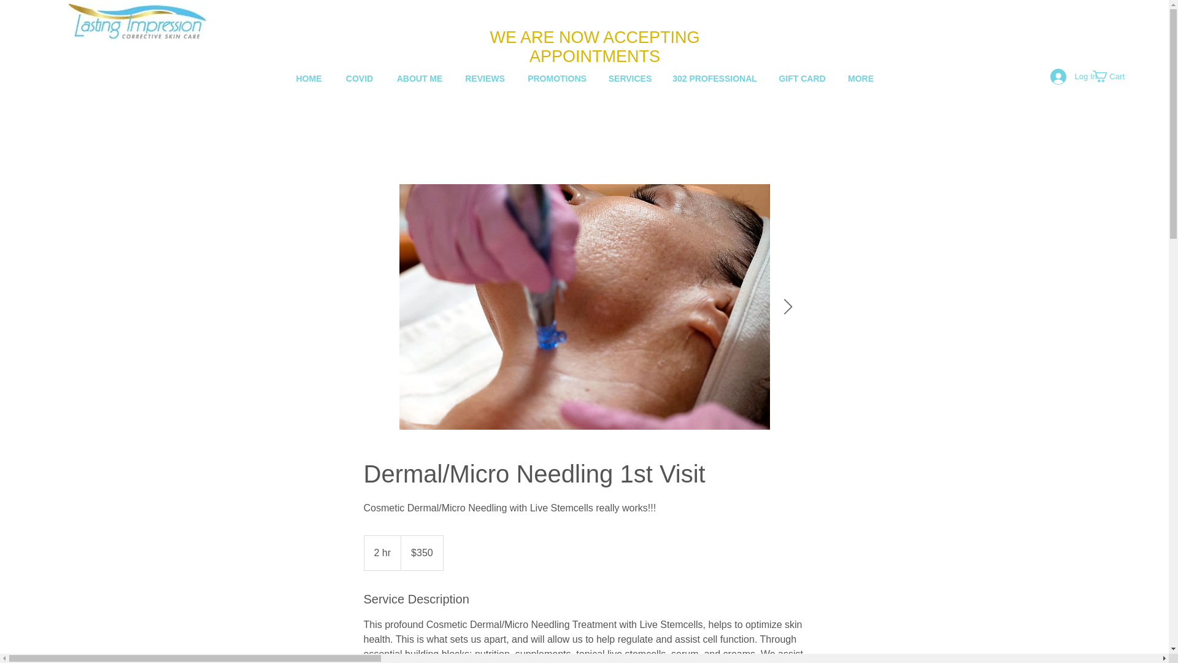 The height and width of the screenshot is (663, 1178). What do you see at coordinates (1115, 76) in the screenshot?
I see `Cart` at bounding box center [1115, 76].